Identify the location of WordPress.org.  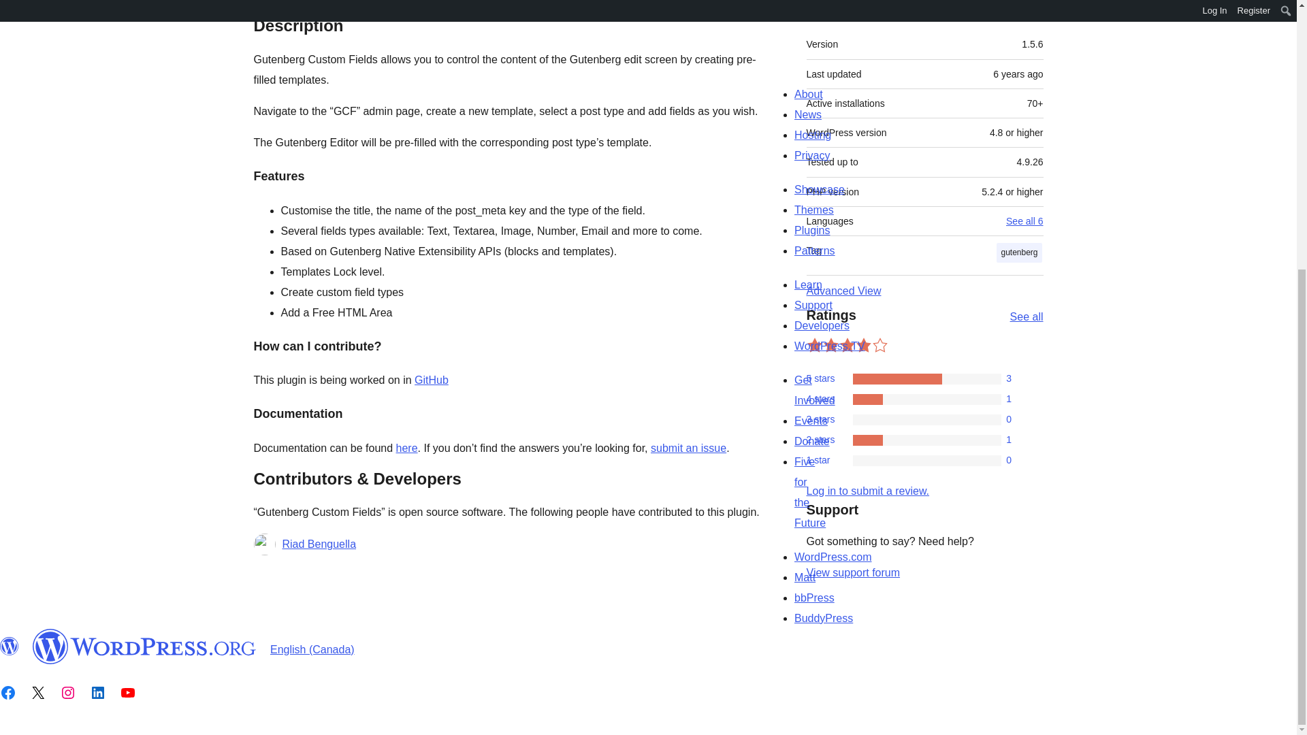
(144, 647).